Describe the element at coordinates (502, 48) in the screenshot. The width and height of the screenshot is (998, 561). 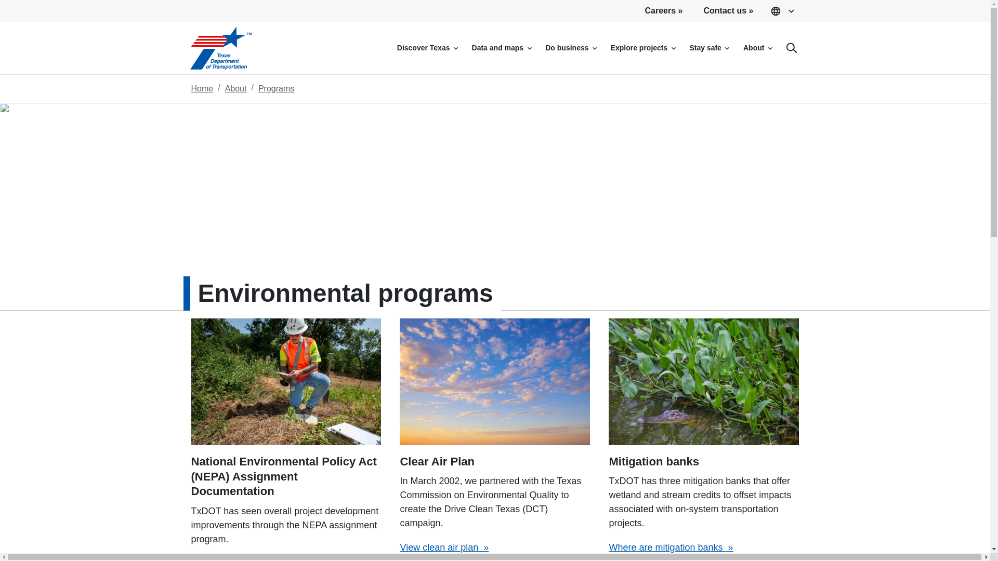
I see `Data and maps` at that location.